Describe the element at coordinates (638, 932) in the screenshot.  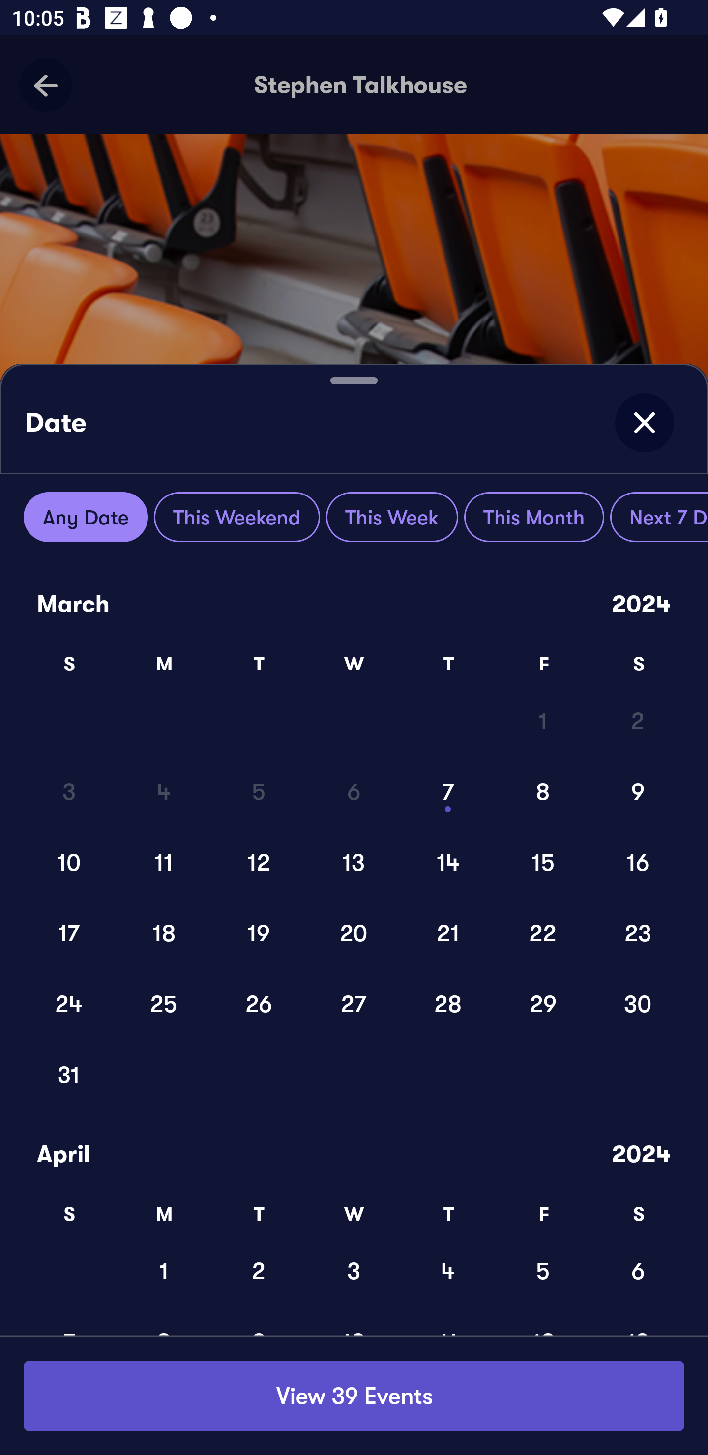
I see ` Saturday 23 March 2024  23` at that location.